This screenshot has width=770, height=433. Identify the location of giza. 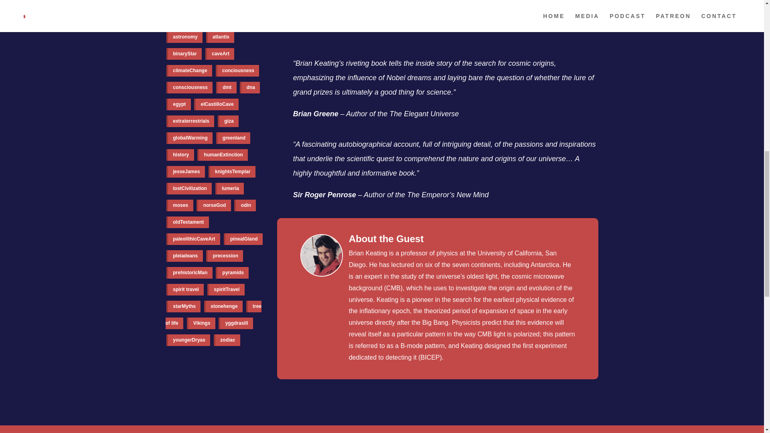
(228, 121).